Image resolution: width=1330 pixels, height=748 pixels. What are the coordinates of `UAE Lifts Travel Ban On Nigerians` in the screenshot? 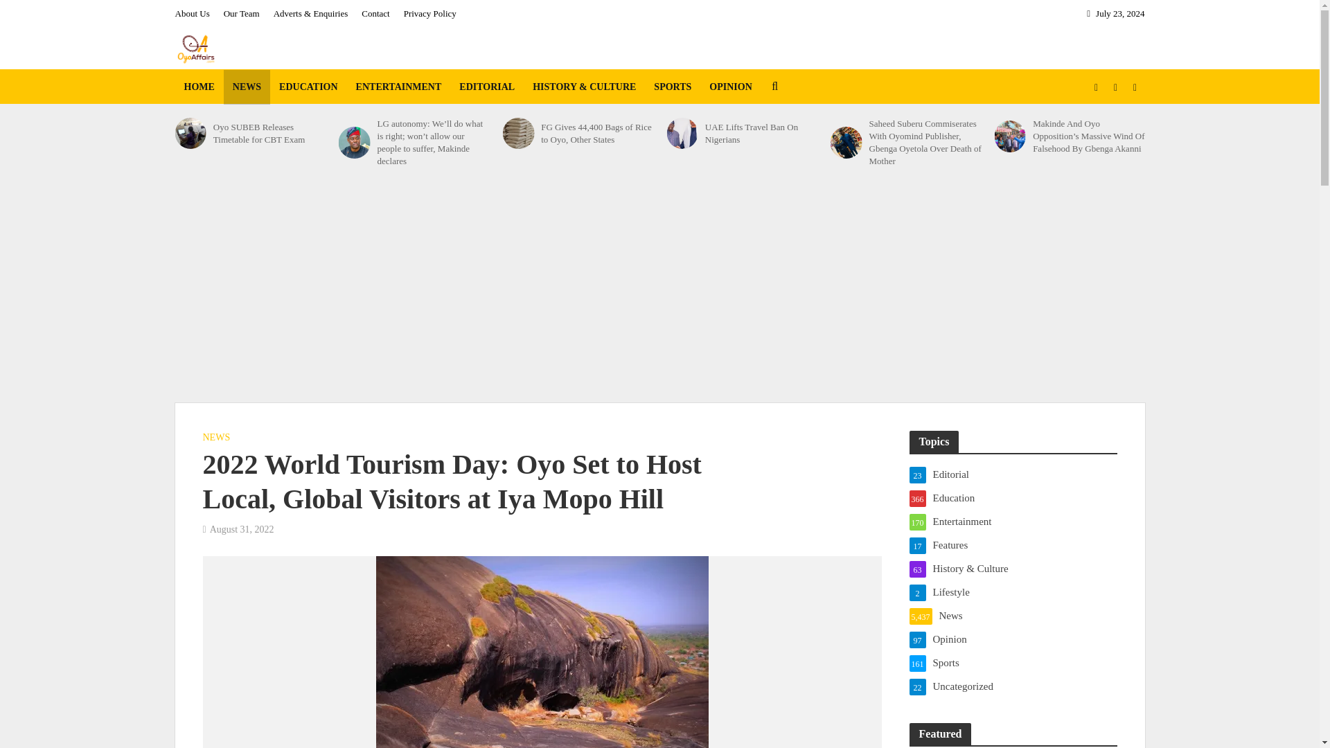 It's located at (682, 133).